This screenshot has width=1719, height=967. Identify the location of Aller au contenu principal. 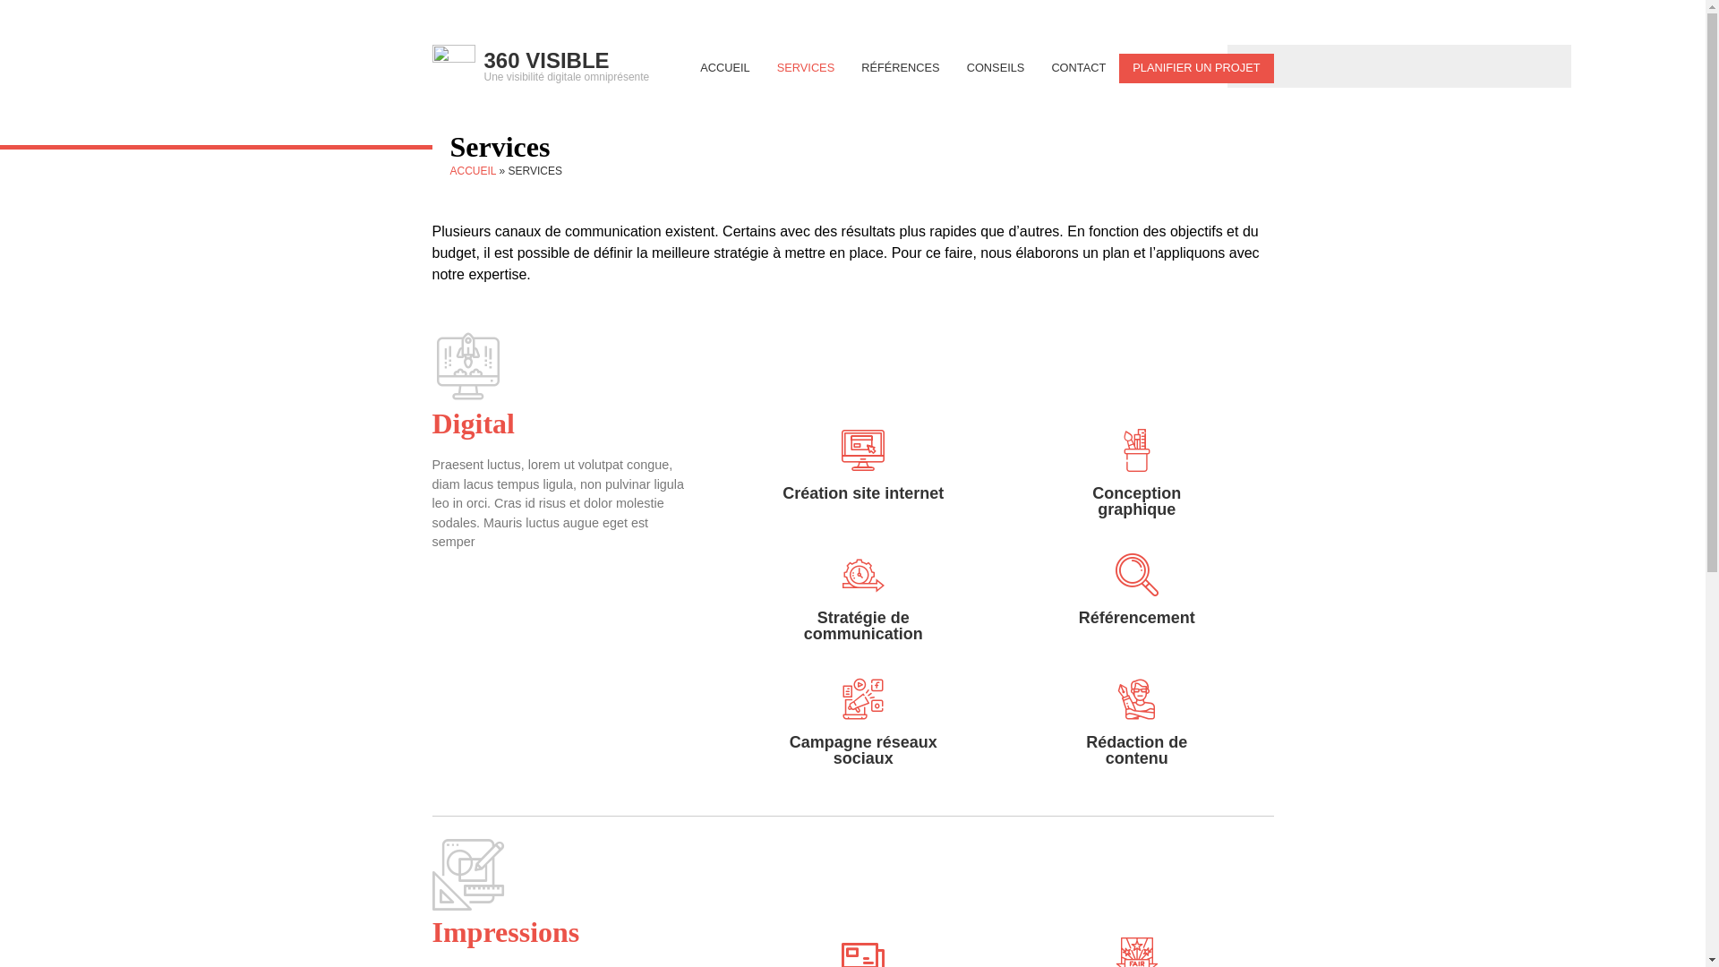
(813, 47).